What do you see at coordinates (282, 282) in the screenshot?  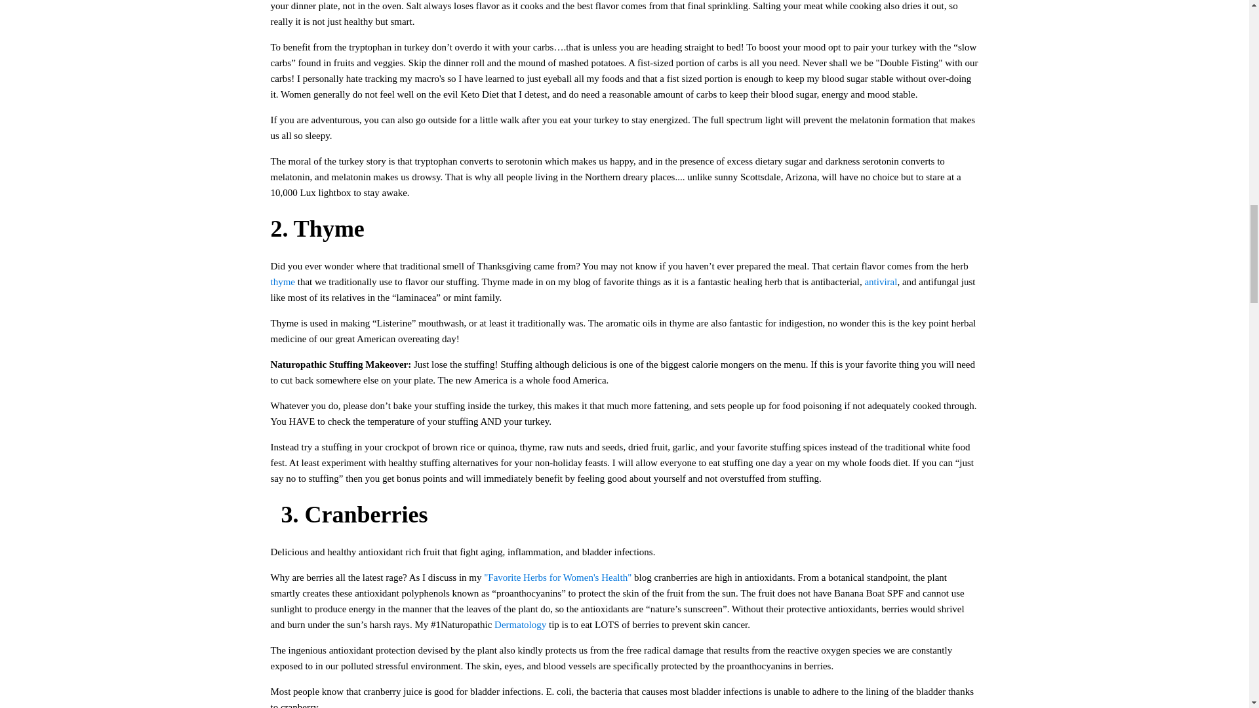 I see `thyme` at bounding box center [282, 282].